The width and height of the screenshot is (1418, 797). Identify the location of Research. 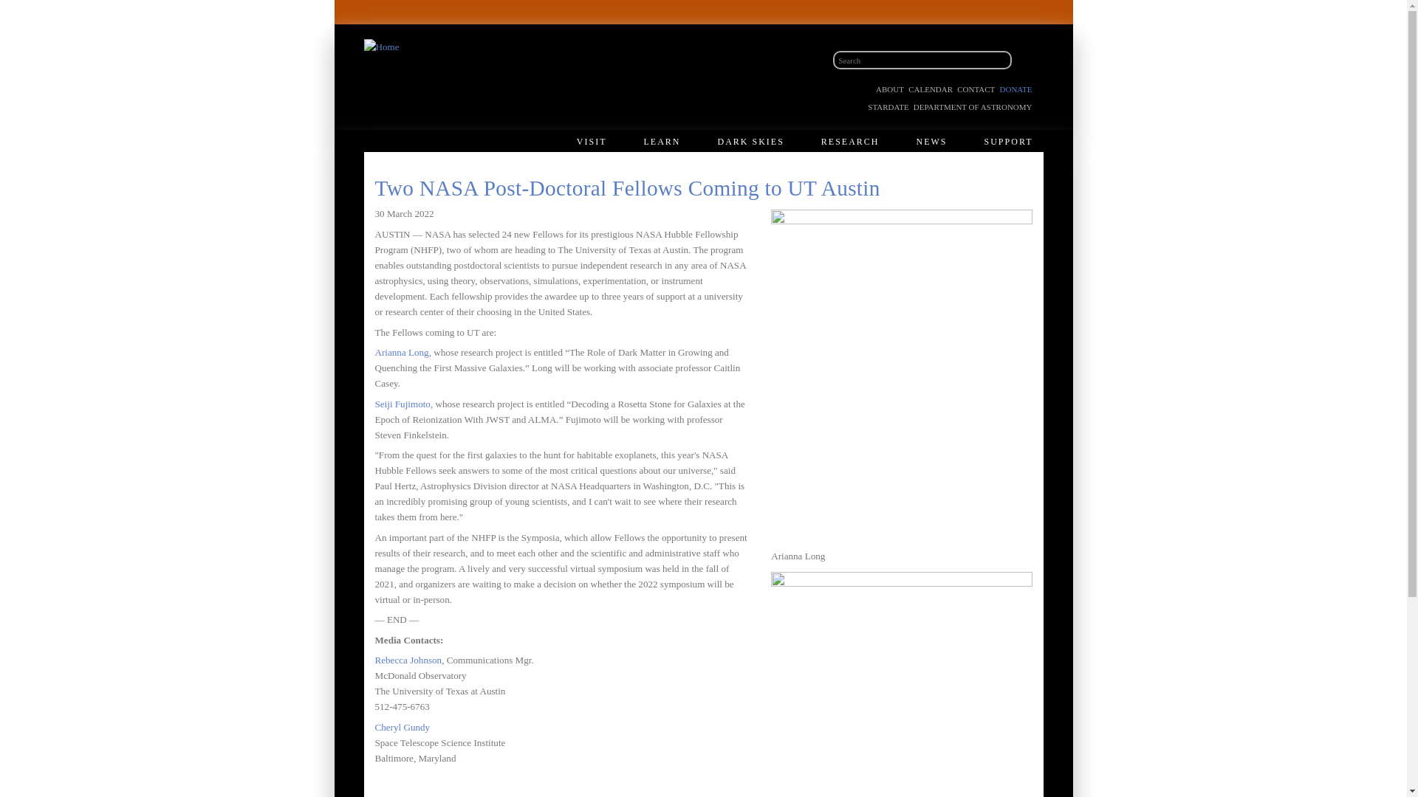
(854, 142).